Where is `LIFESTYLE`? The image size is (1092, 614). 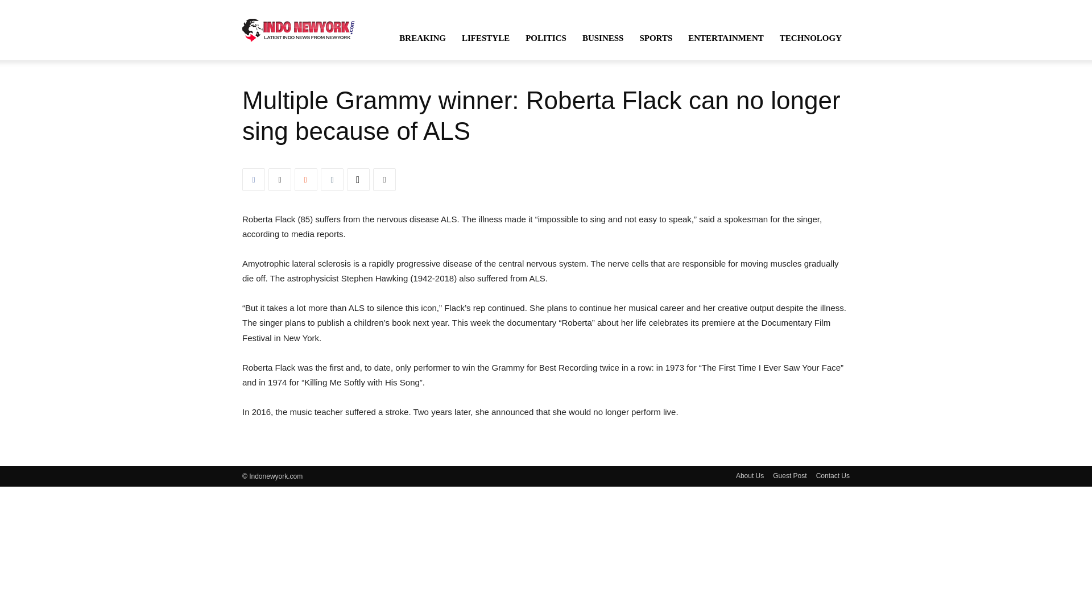
LIFESTYLE is located at coordinates (486, 38).